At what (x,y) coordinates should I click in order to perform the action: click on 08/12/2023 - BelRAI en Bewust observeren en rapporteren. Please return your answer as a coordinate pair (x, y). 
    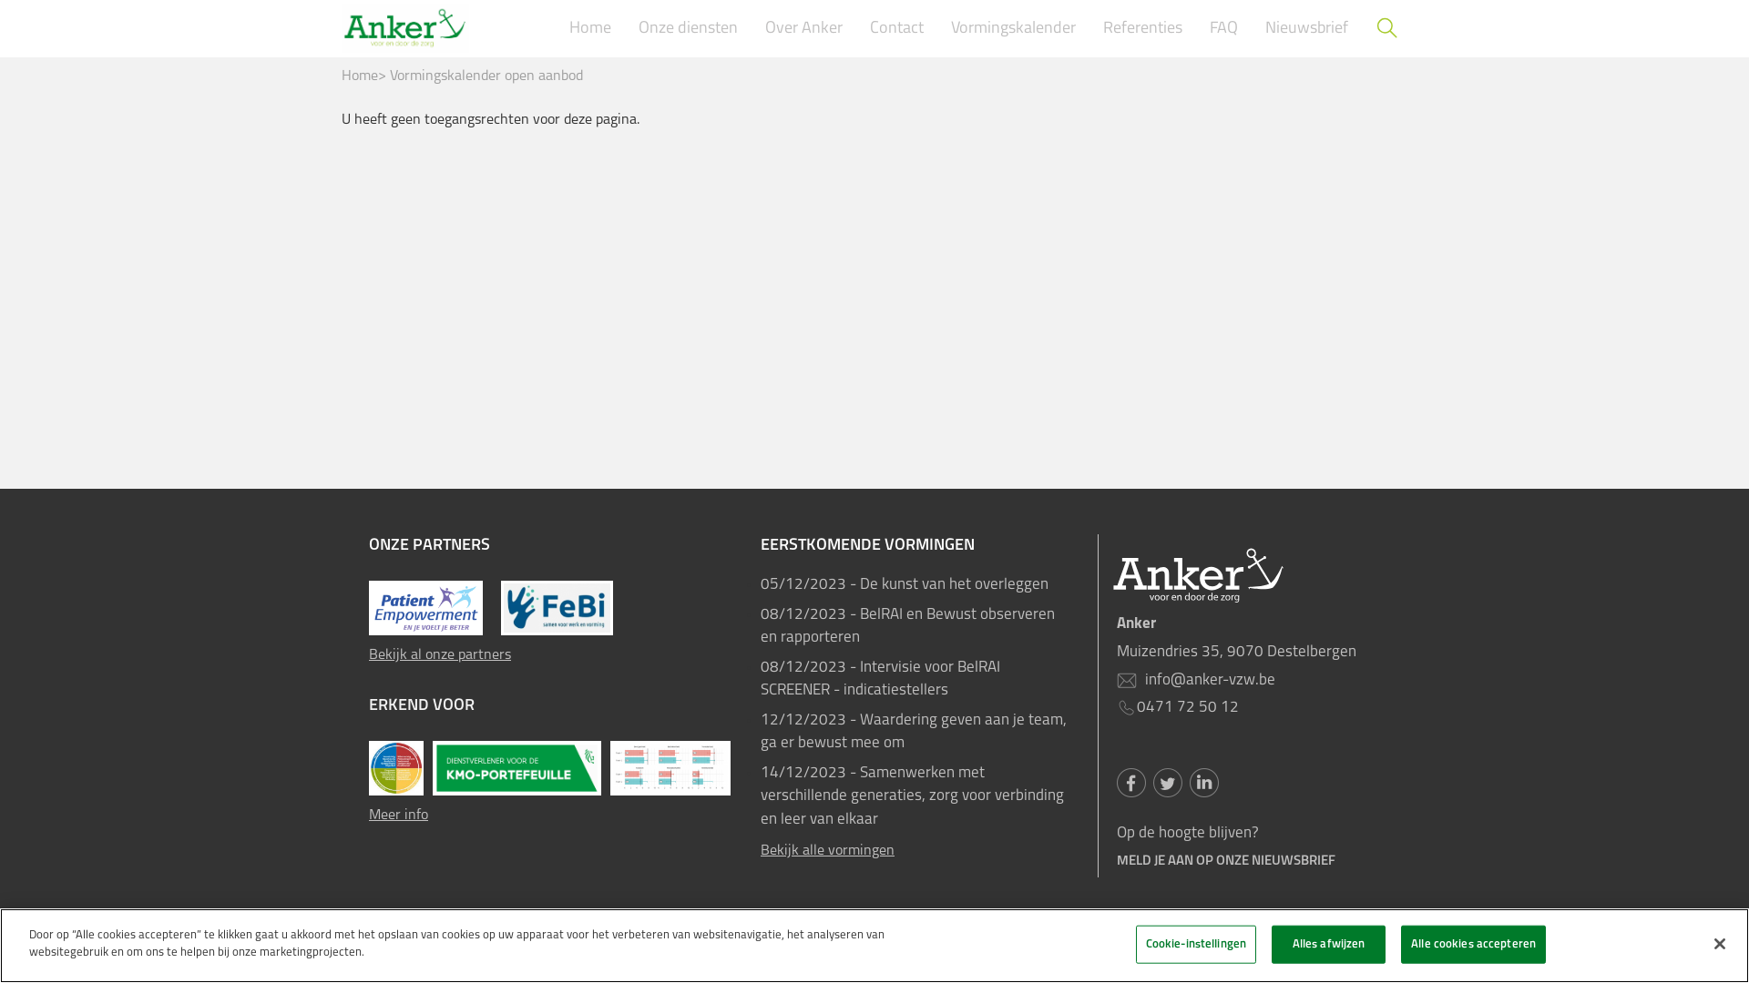
    Looking at the image, I should click on (915, 626).